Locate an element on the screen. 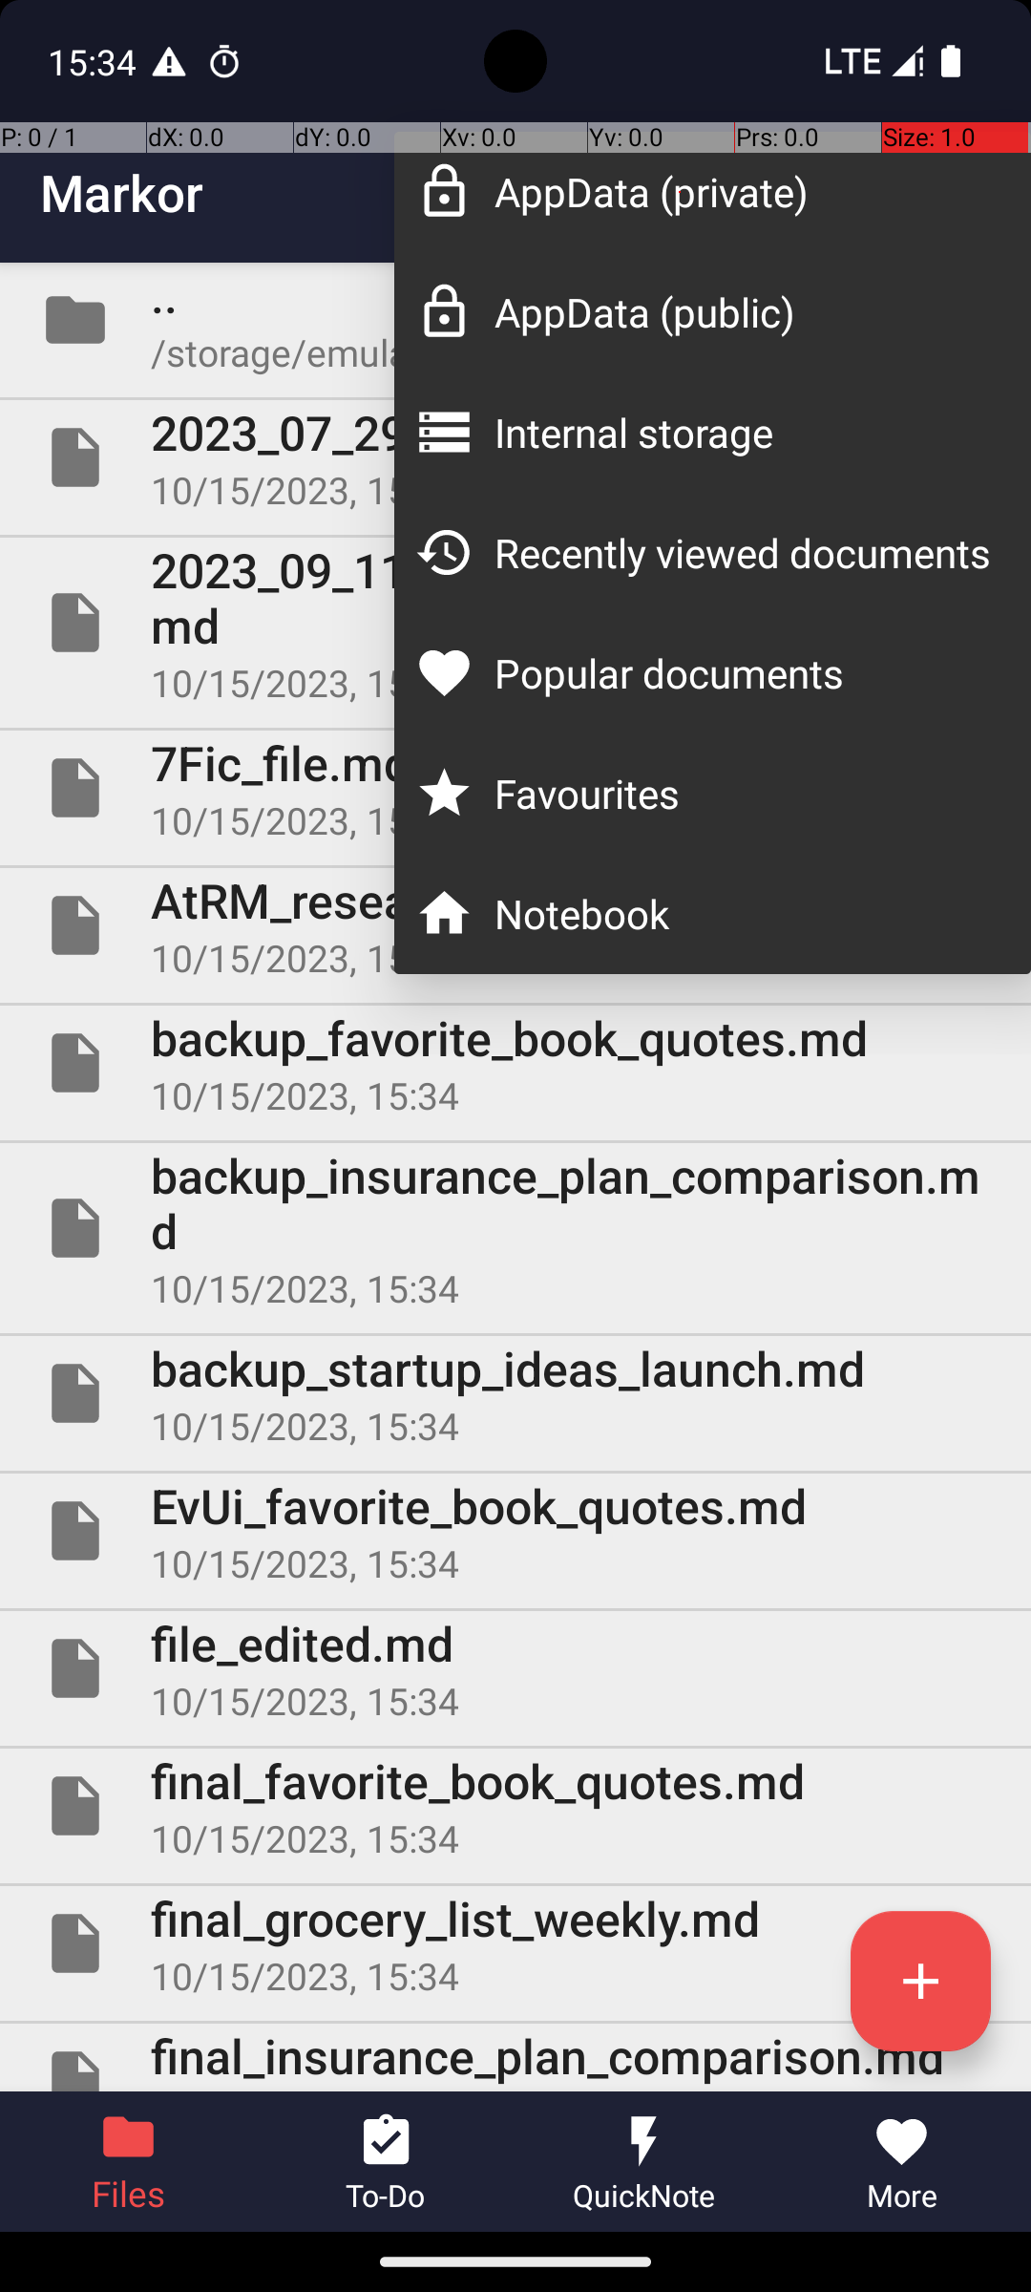  AppData (private) is located at coordinates (743, 191).